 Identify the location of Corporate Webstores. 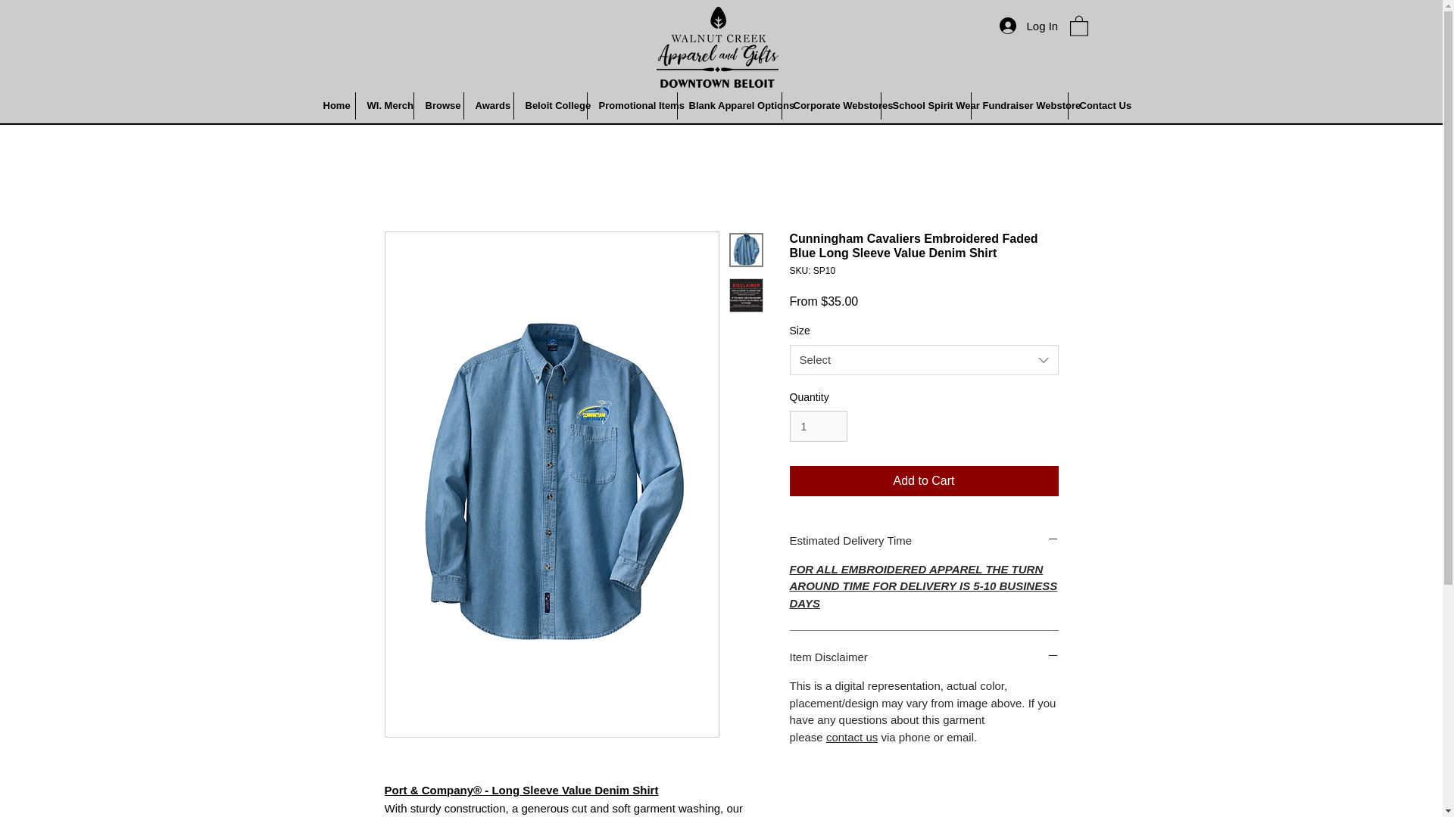
(830, 106).